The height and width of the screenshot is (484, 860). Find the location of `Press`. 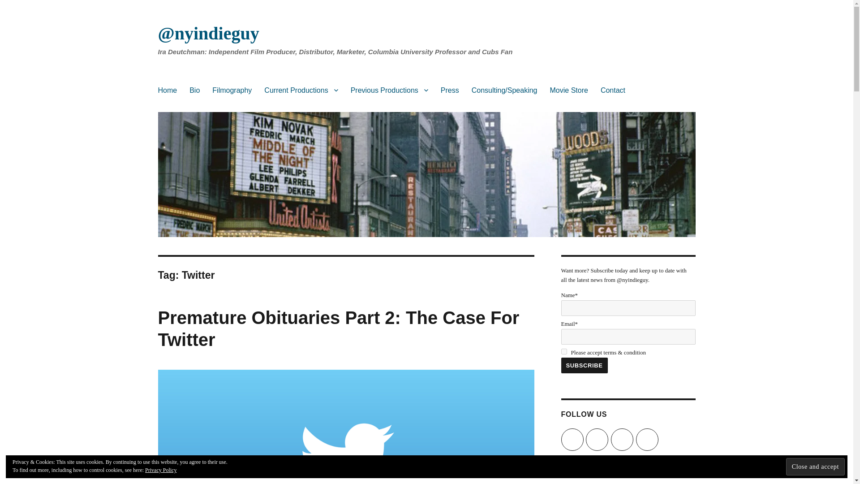

Press is located at coordinates (450, 90).